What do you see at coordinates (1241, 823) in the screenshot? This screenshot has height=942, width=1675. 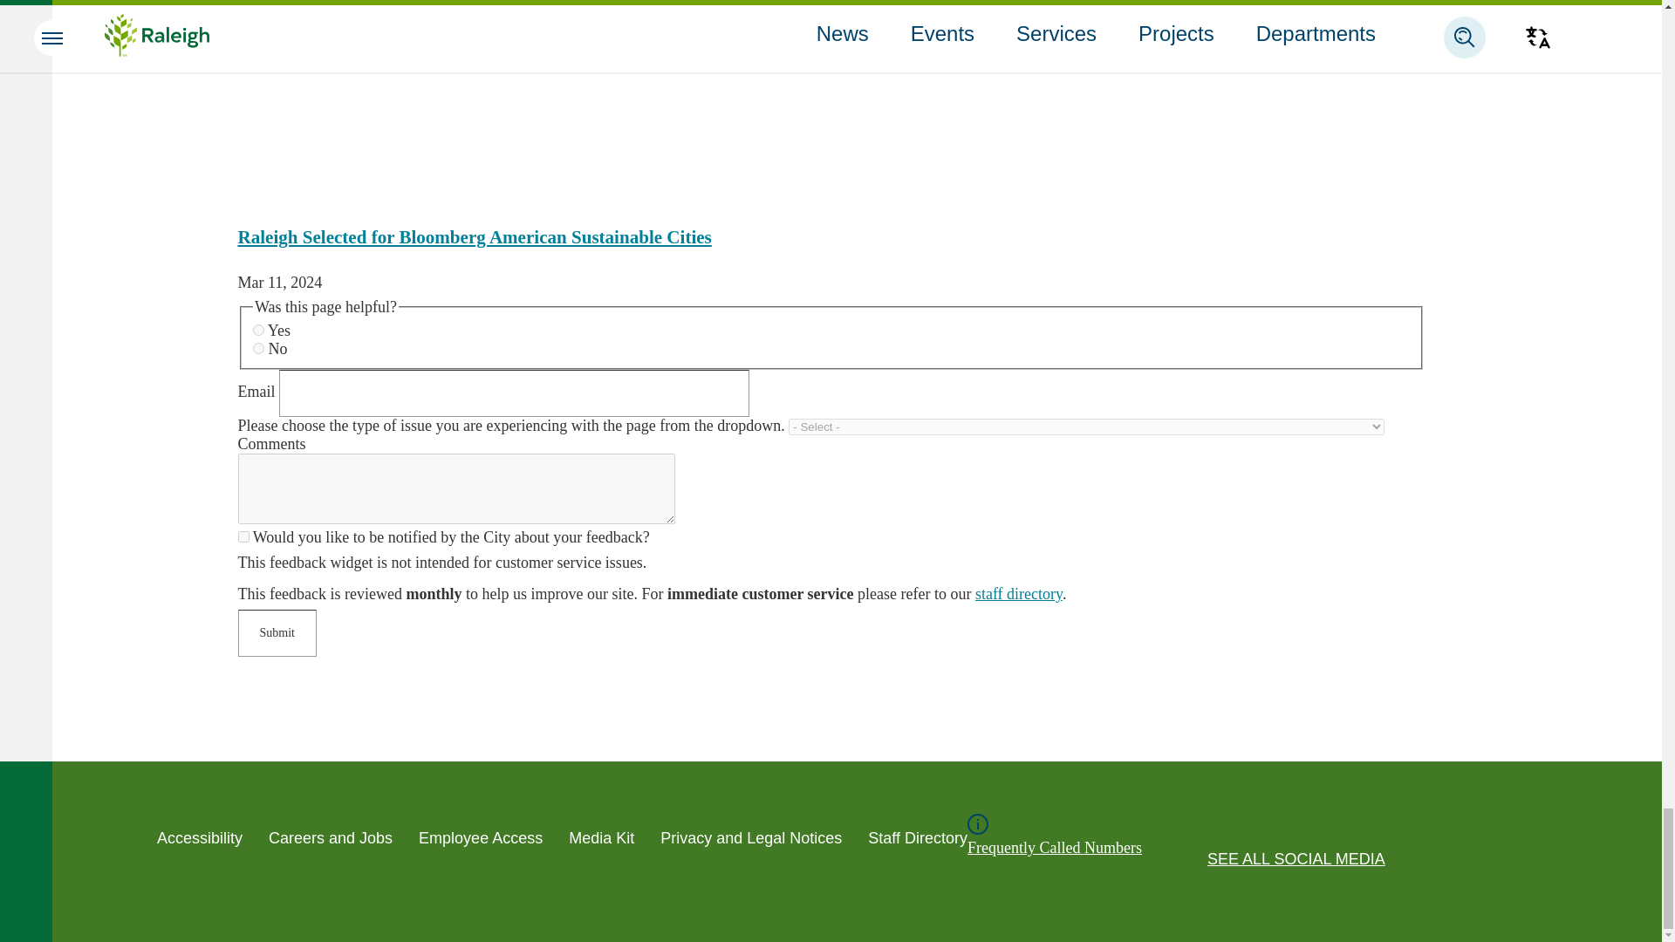 I see `Link to Raleigh's Twitter Page` at bounding box center [1241, 823].